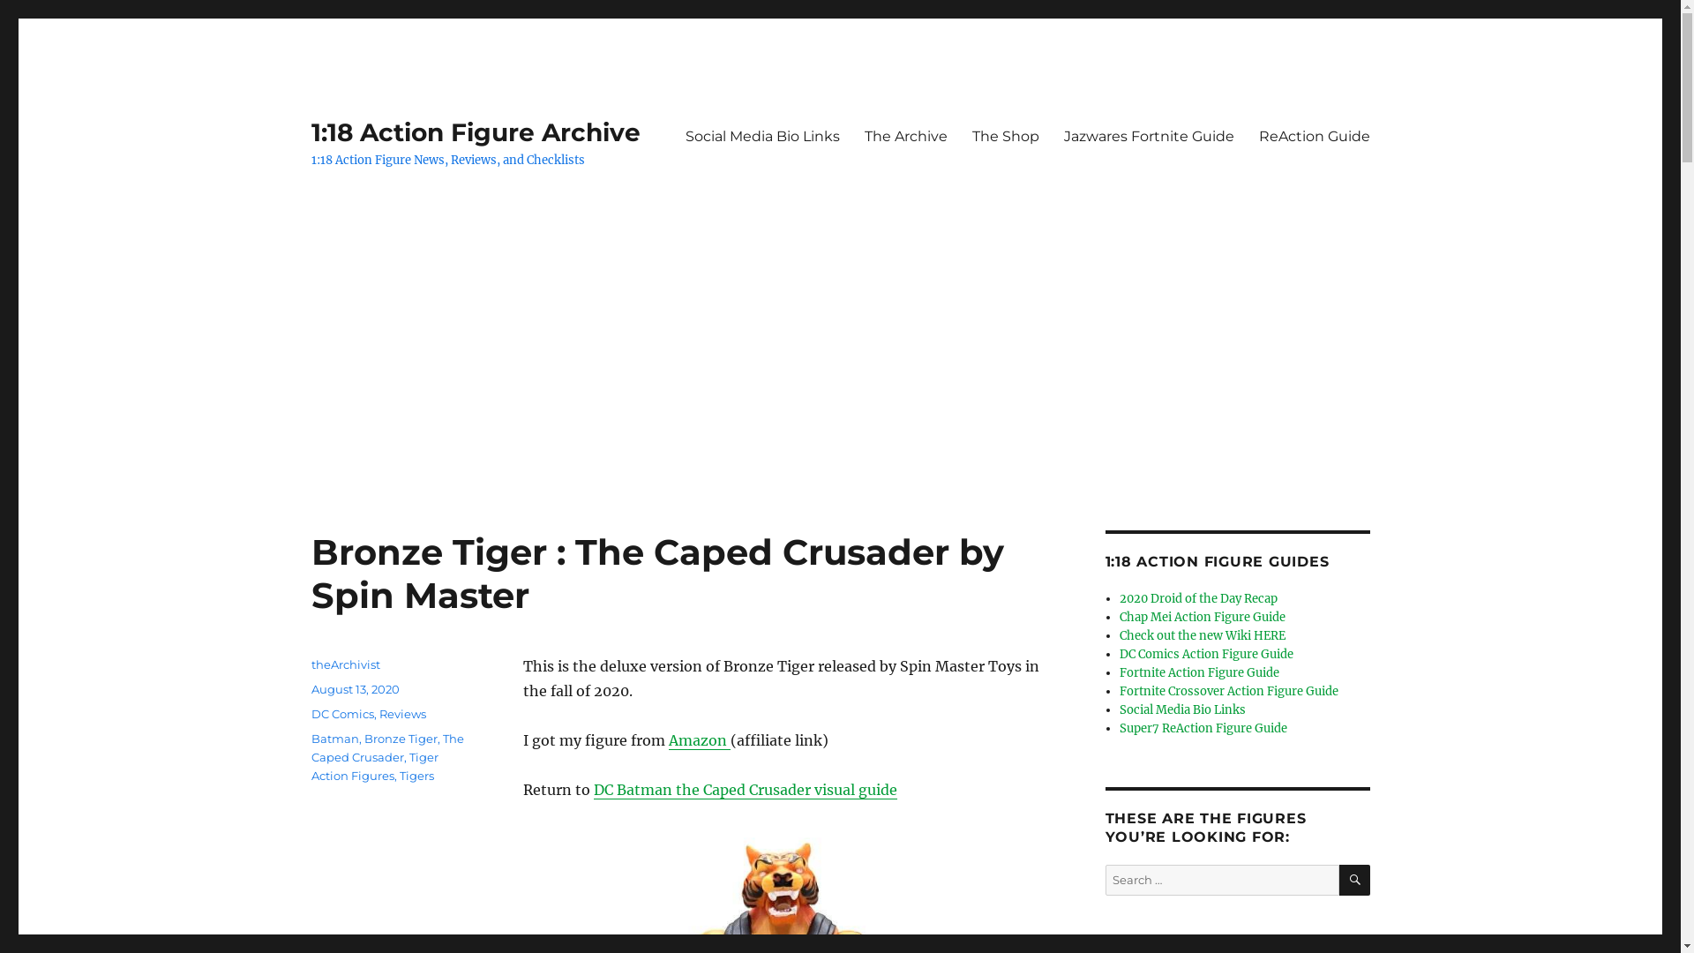 This screenshot has width=1694, height=953. I want to click on Social Media Bio Links, so click(1182, 709).